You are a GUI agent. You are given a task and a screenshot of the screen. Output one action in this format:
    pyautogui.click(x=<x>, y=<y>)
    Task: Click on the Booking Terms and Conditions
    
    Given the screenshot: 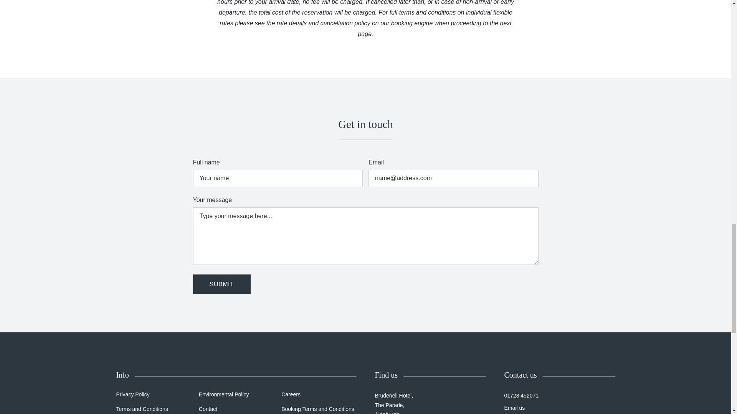 What is the action you would take?
    pyautogui.click(x=318, y=409)
    